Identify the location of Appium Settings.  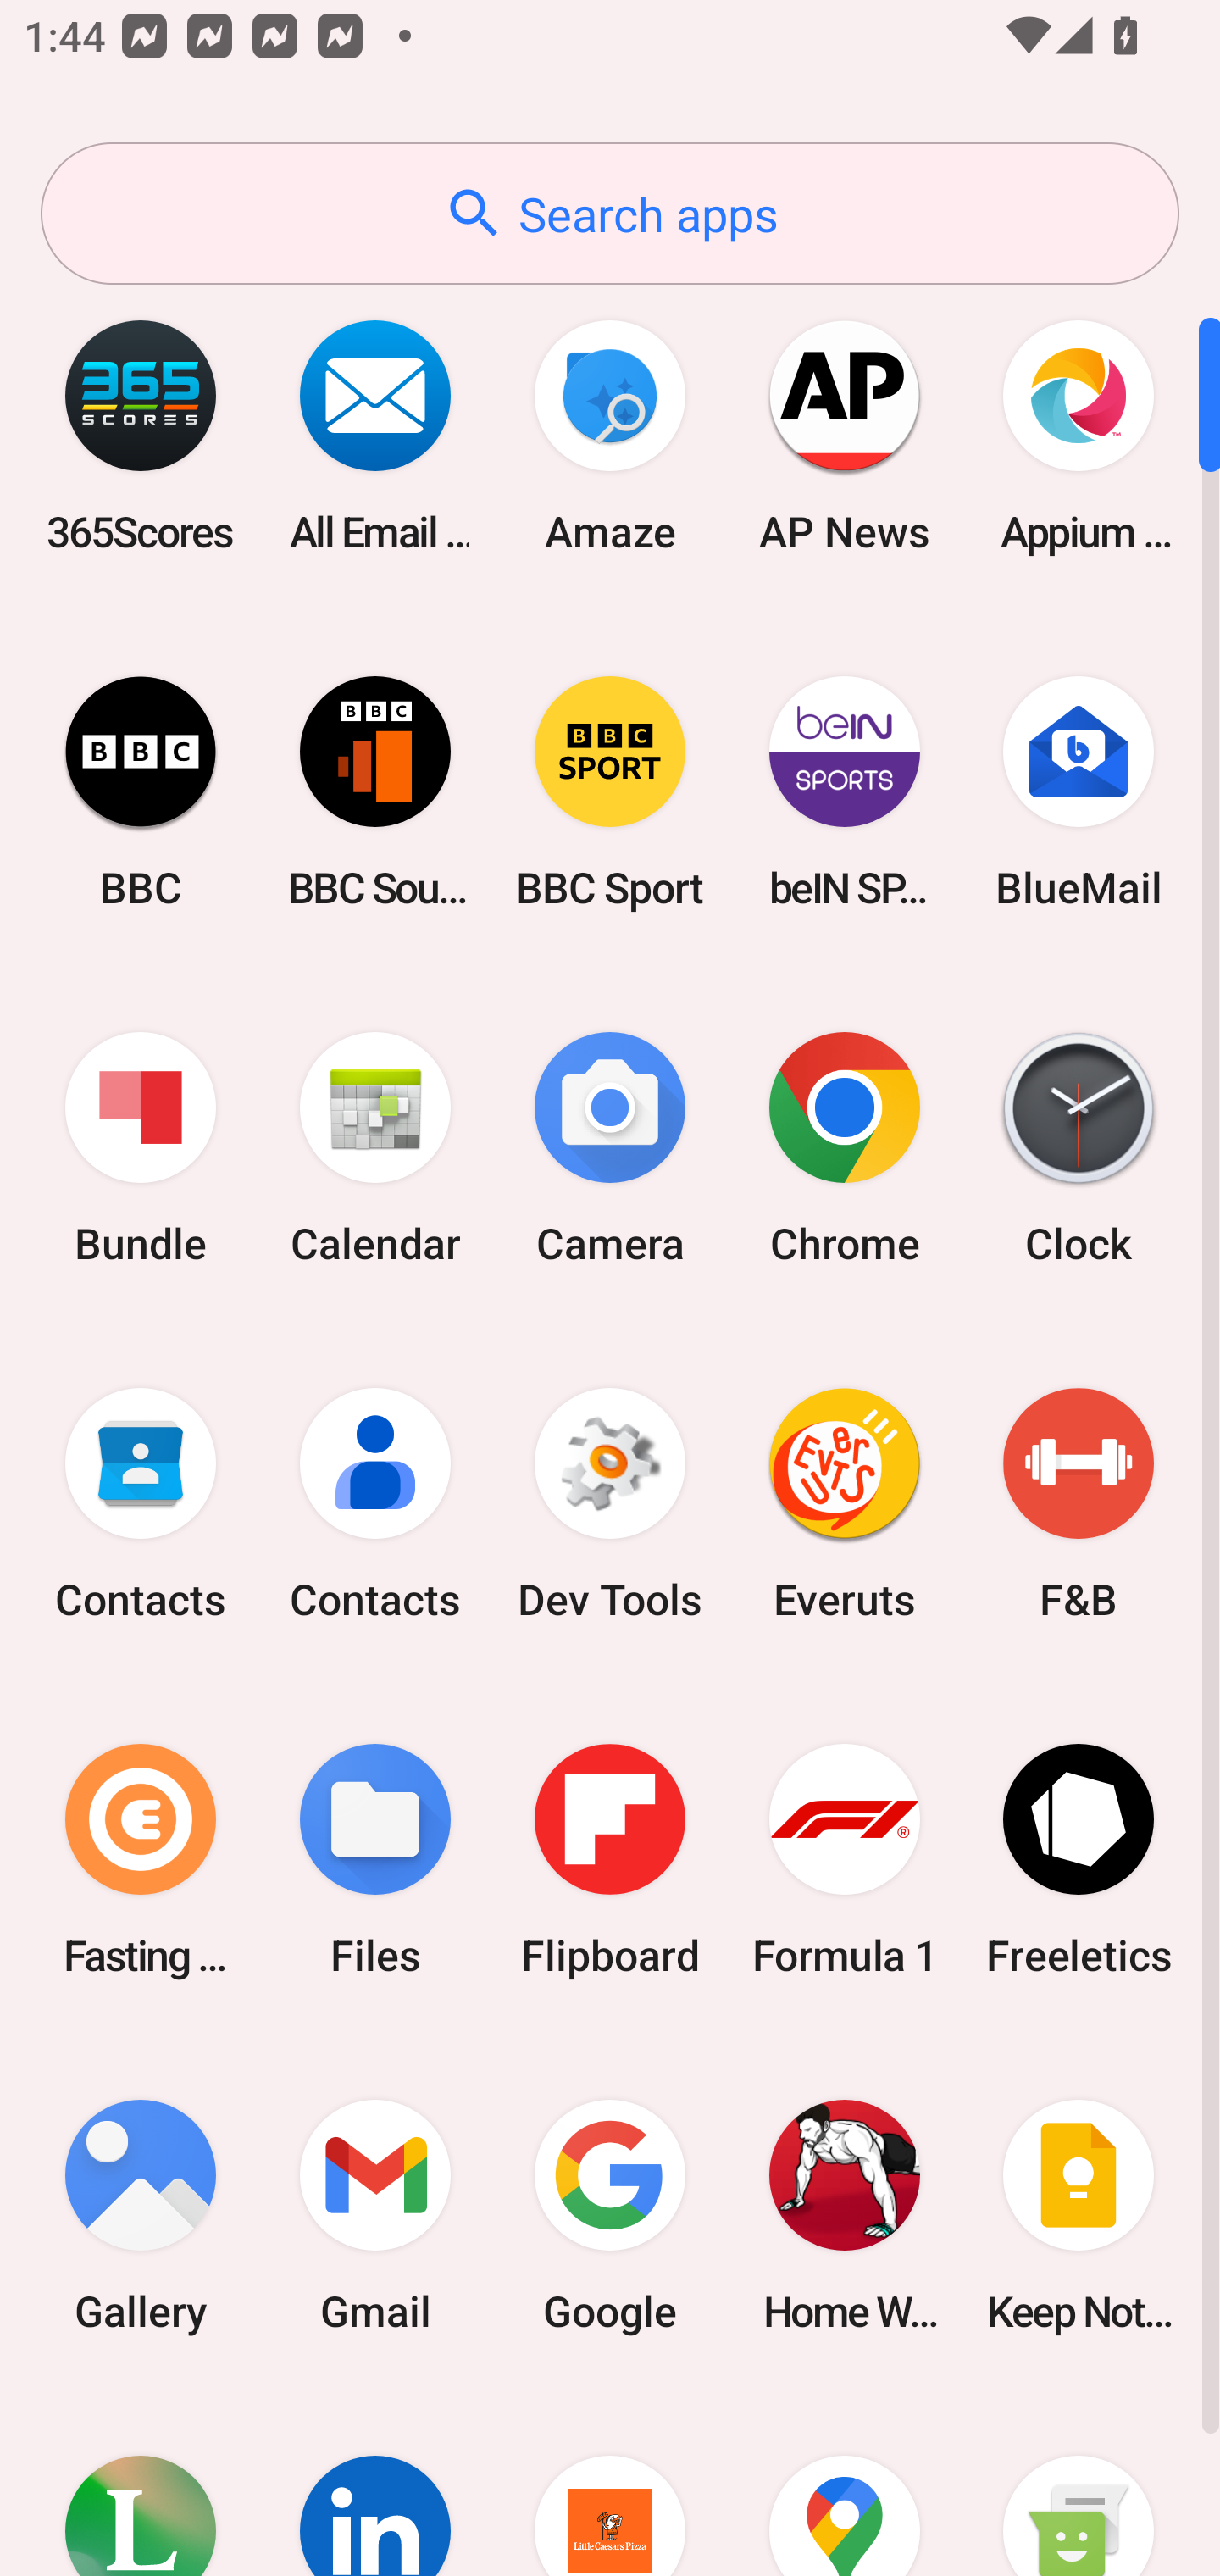
(1079, 436).